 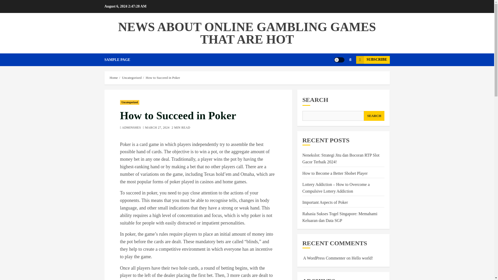 What do you see at coordinates (374, 116) in the screenshot?
I see `SEARCH` at bounding box center [374, 116].